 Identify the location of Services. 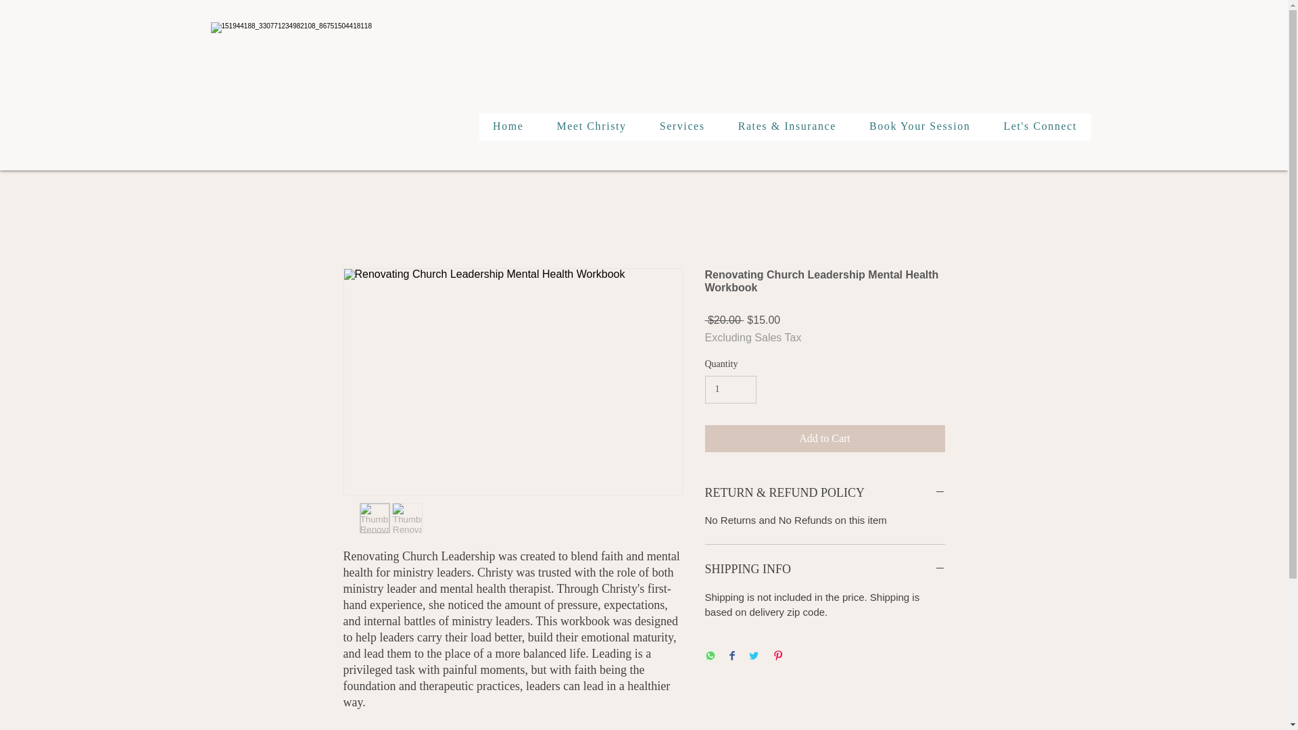
(681, 127).